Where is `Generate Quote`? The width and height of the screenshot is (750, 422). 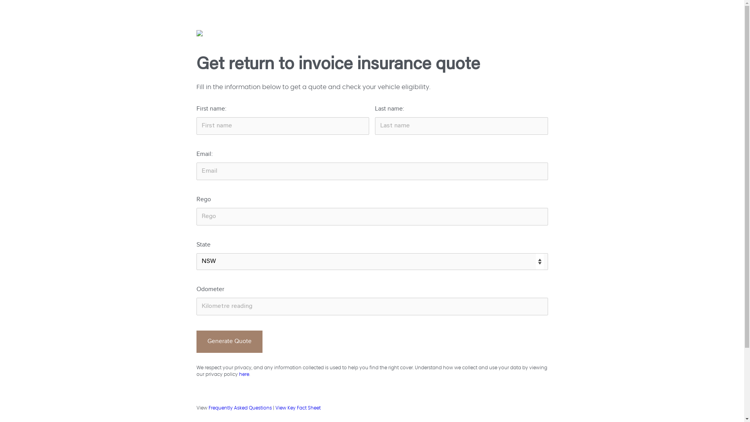
Generate Quote is located at coordinates (229, 342).